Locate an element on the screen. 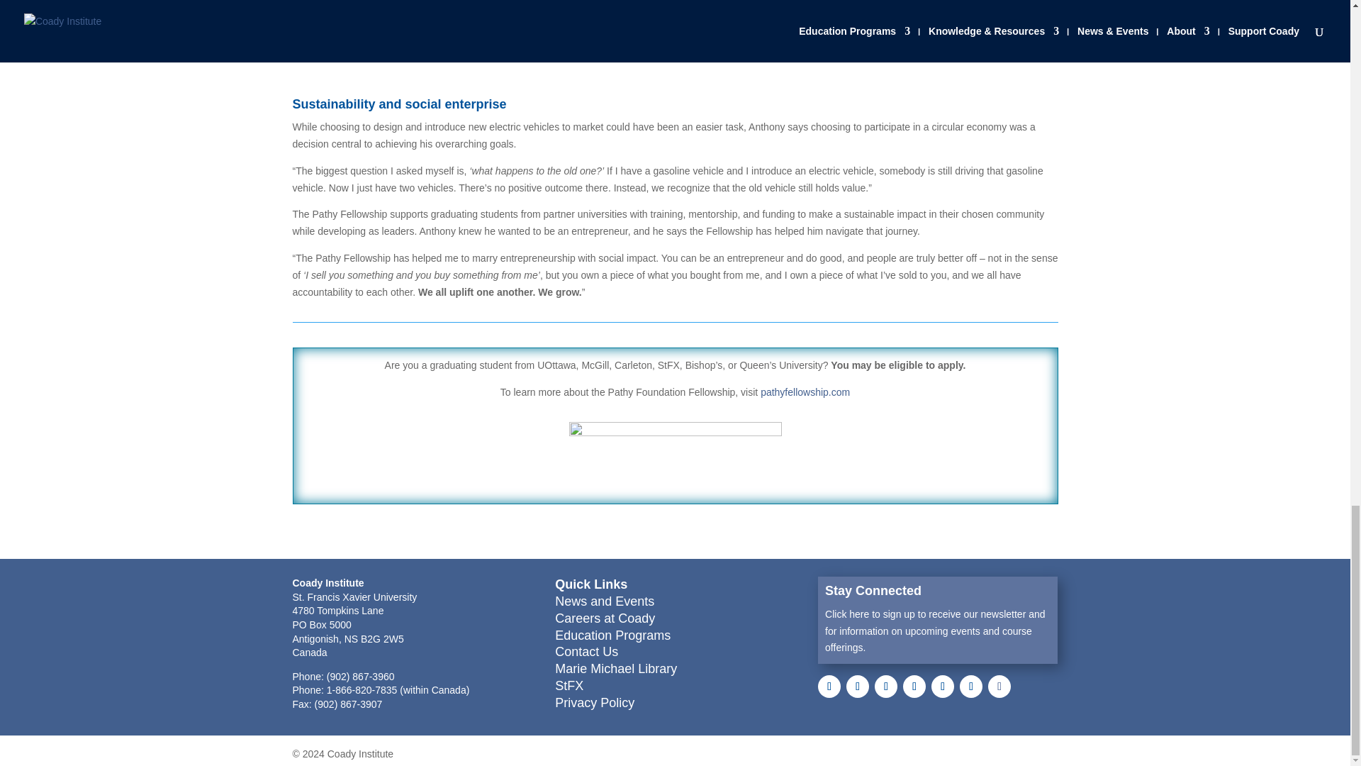 Image resolution: width=1361 pixels, height=766 pixels. Follow on Flickr is located at coordinates (999, 686).